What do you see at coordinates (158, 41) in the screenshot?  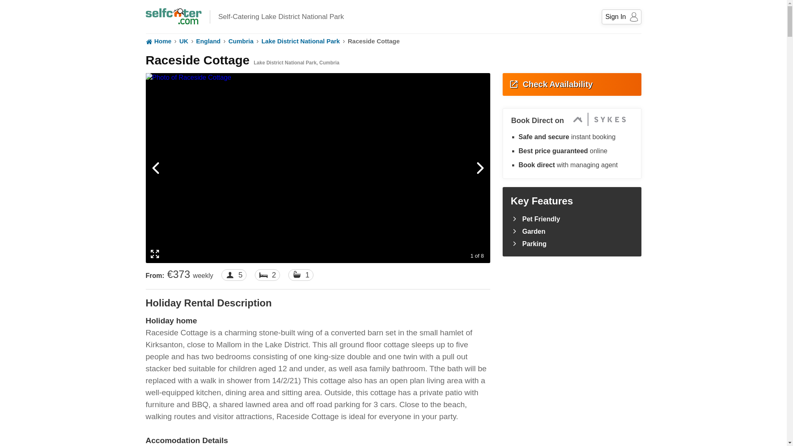 I see `Holiday Rentals Home` at bounding box center [158, 41].